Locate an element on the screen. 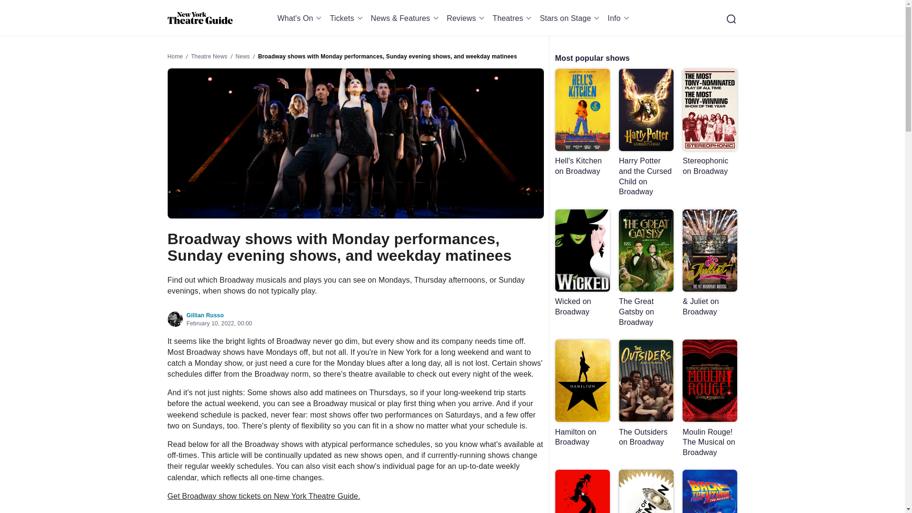 Image resolution: width=912 pixels, height=513 pixels. Home is located at coordinates (199, 18).